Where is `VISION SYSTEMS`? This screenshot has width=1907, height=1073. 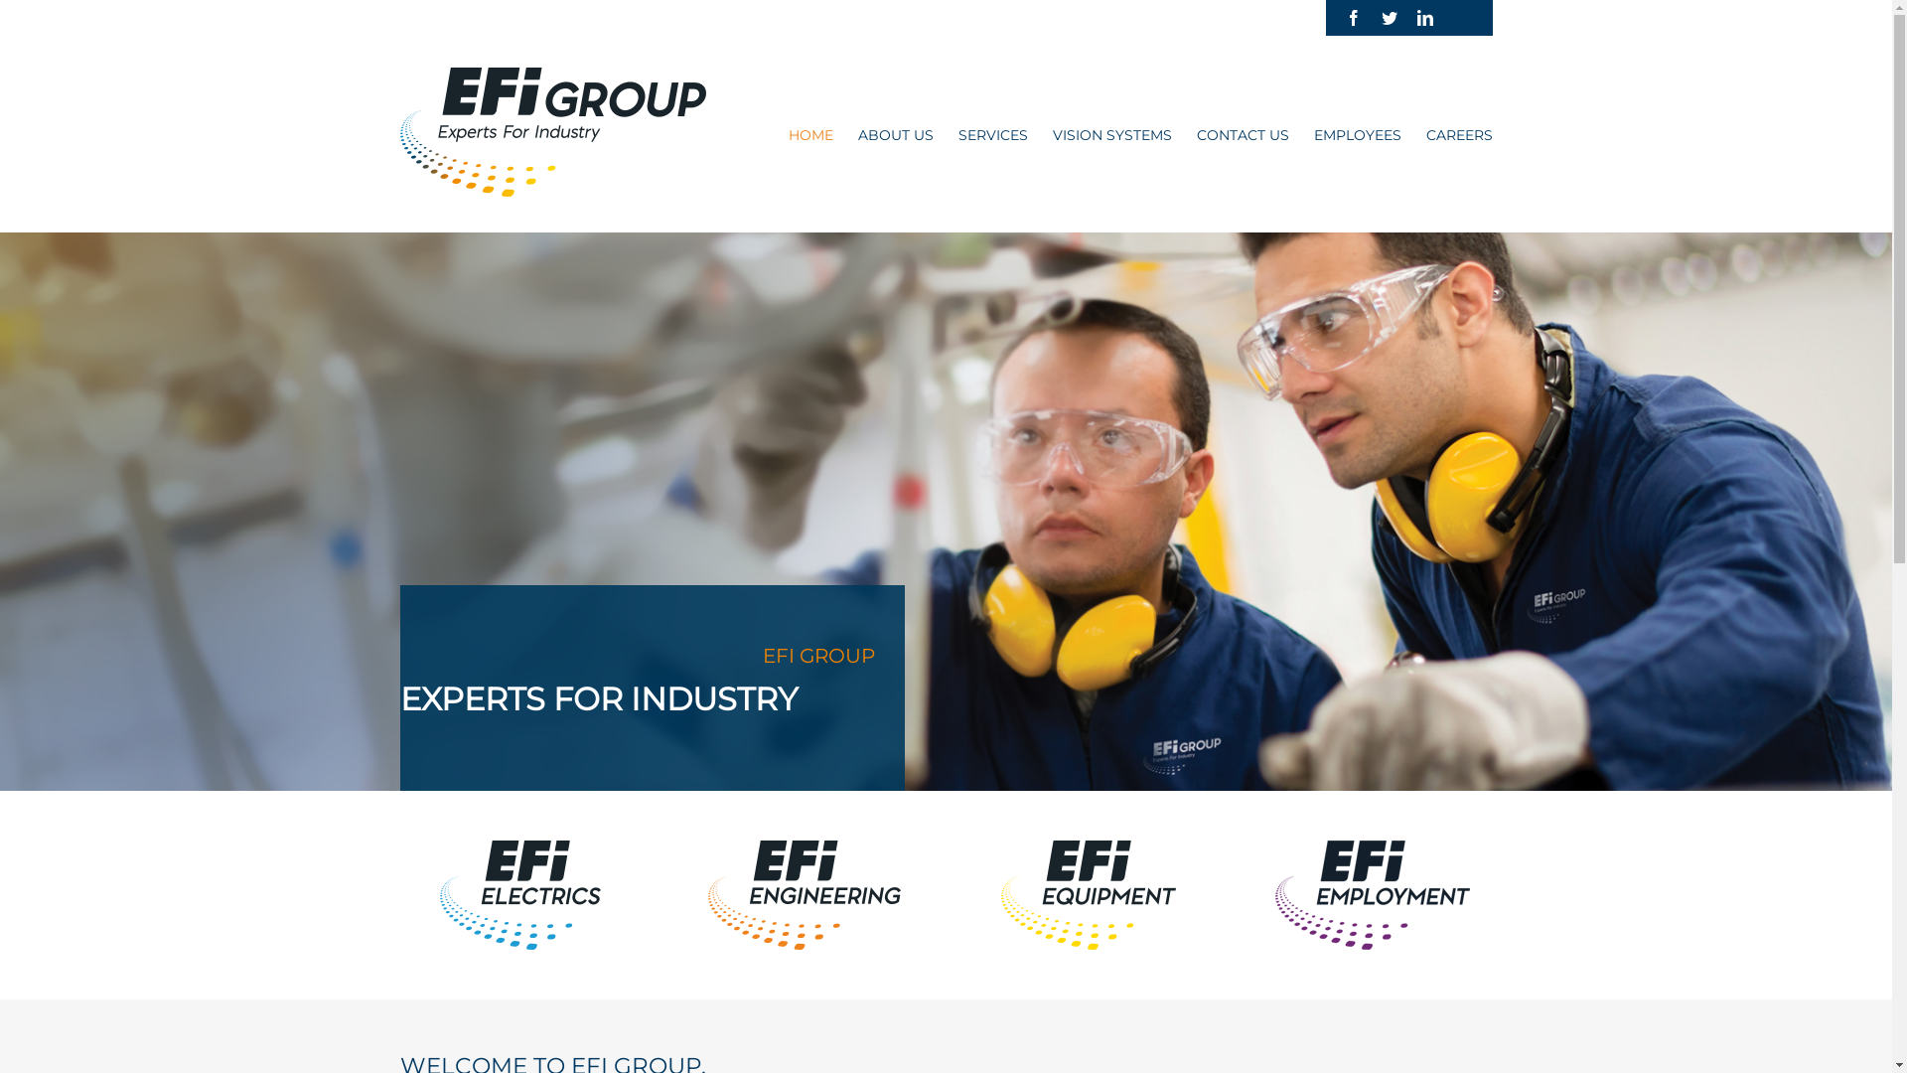
VISION SYSTEMS is located at coordinates (1112, 134).